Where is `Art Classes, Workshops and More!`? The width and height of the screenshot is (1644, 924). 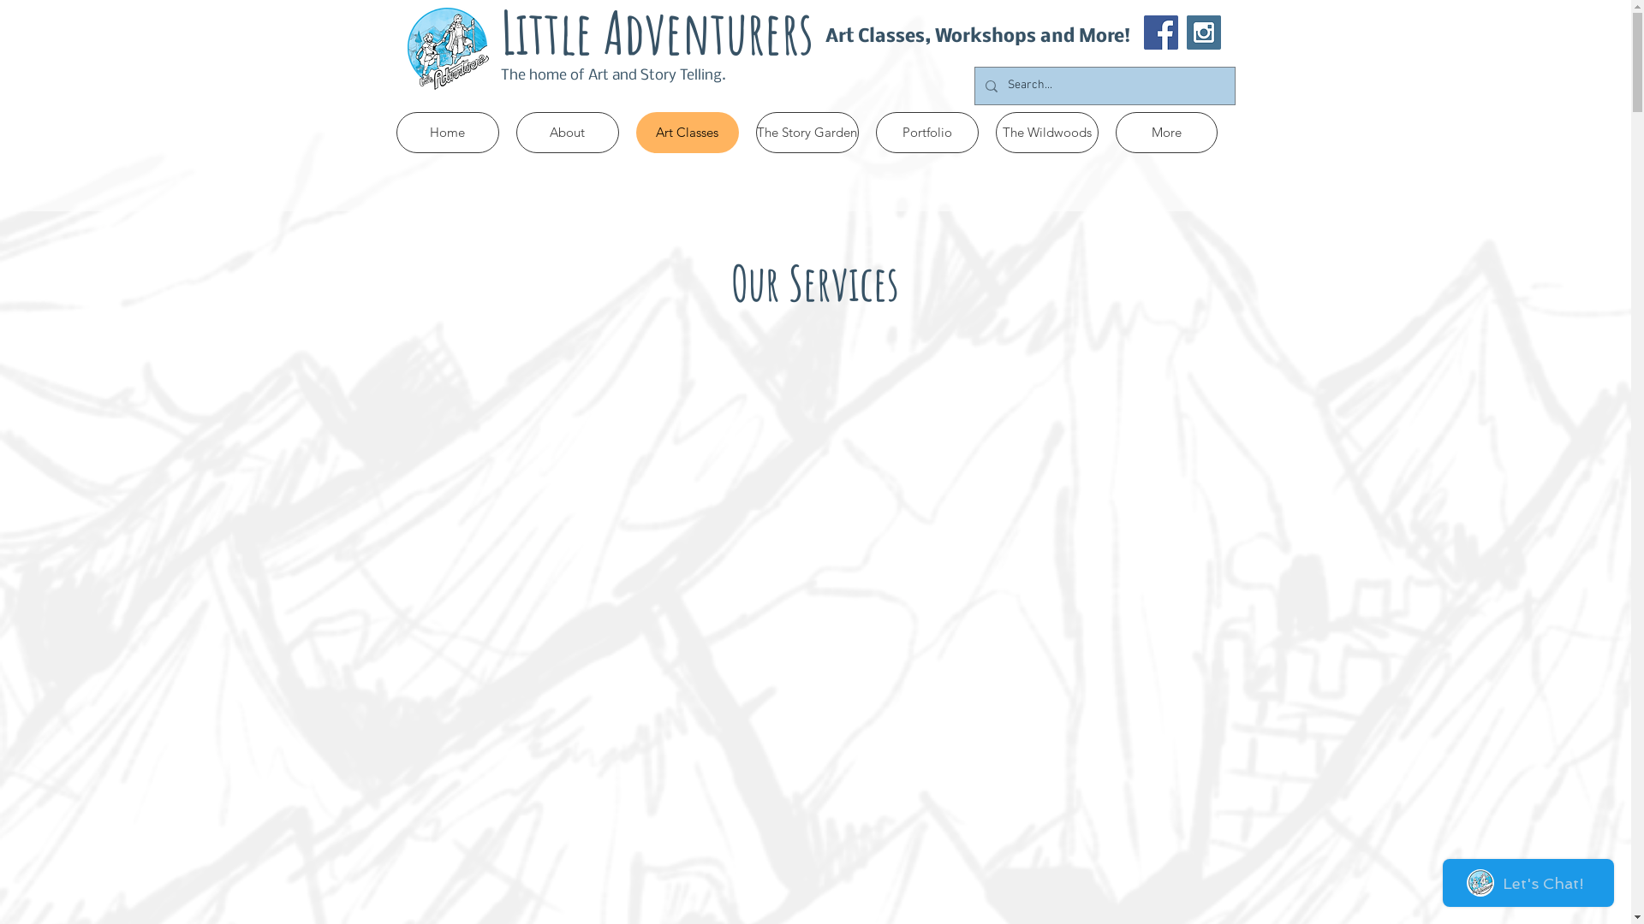
Art Classes, Workshops and More! is located at coordinates (978, 36).